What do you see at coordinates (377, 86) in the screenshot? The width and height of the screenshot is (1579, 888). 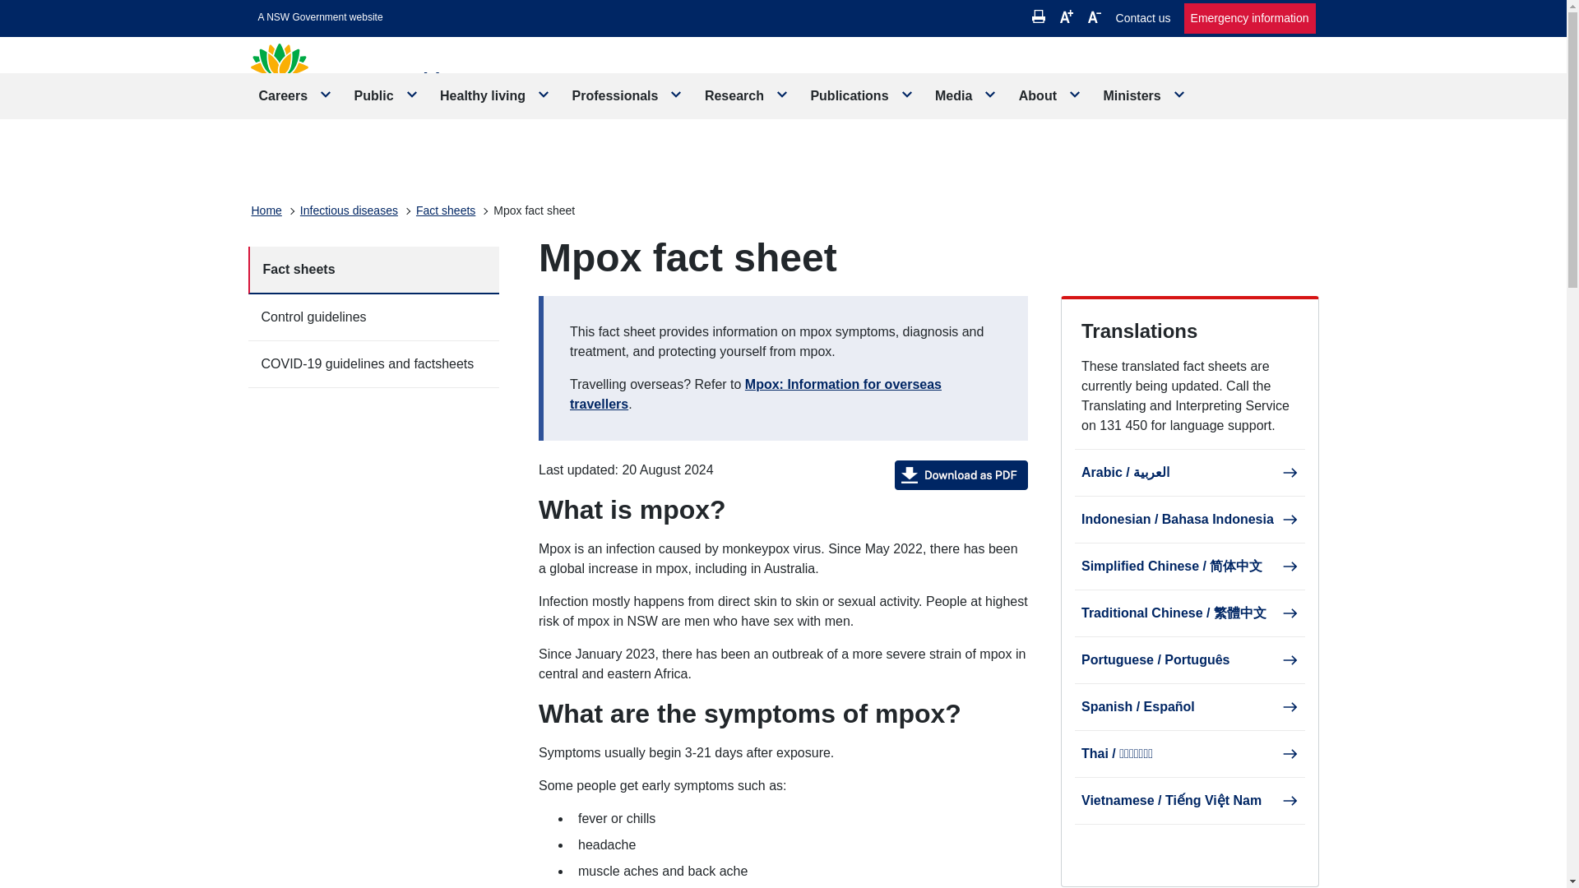 I see `Go to homepage` at bounding box center [377, 86].